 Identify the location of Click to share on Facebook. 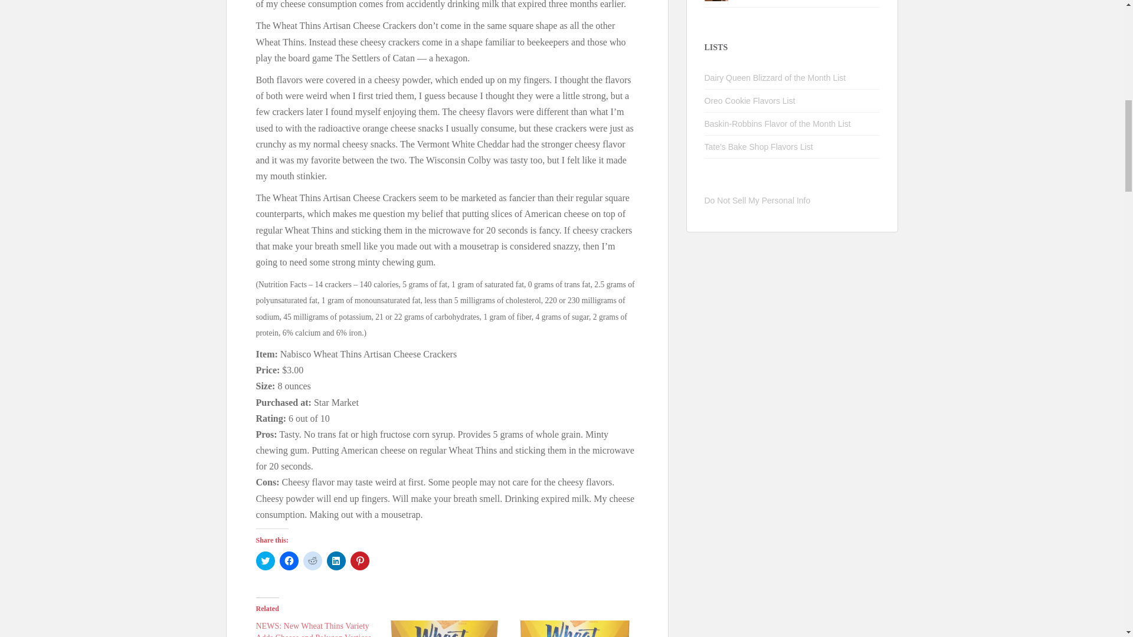
(289, 560).